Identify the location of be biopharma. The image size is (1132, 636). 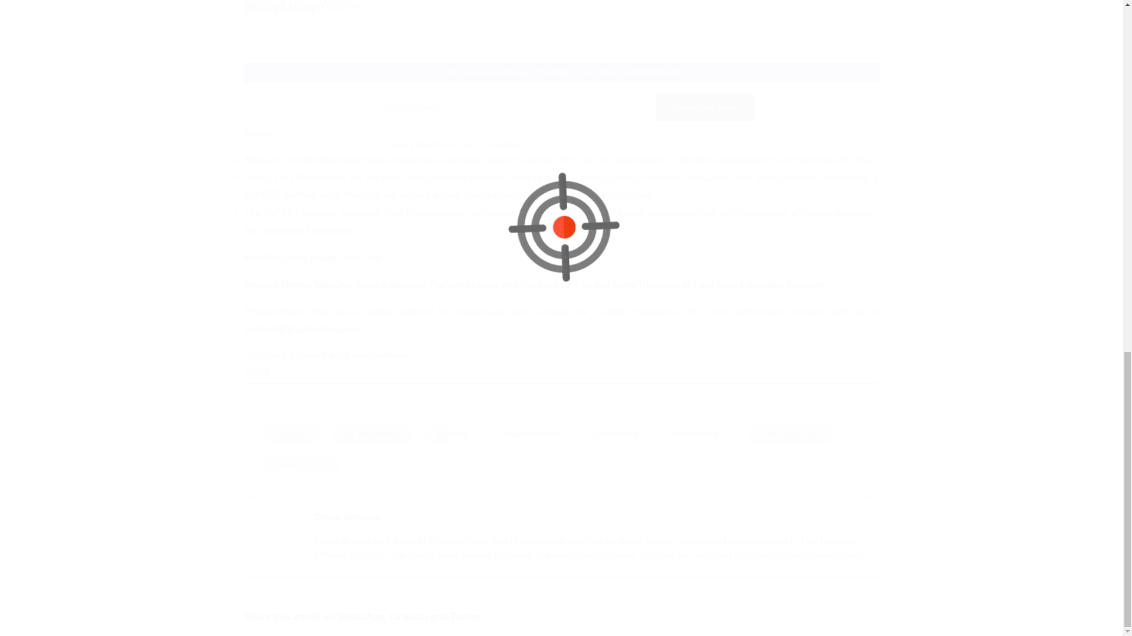
(373, 435).